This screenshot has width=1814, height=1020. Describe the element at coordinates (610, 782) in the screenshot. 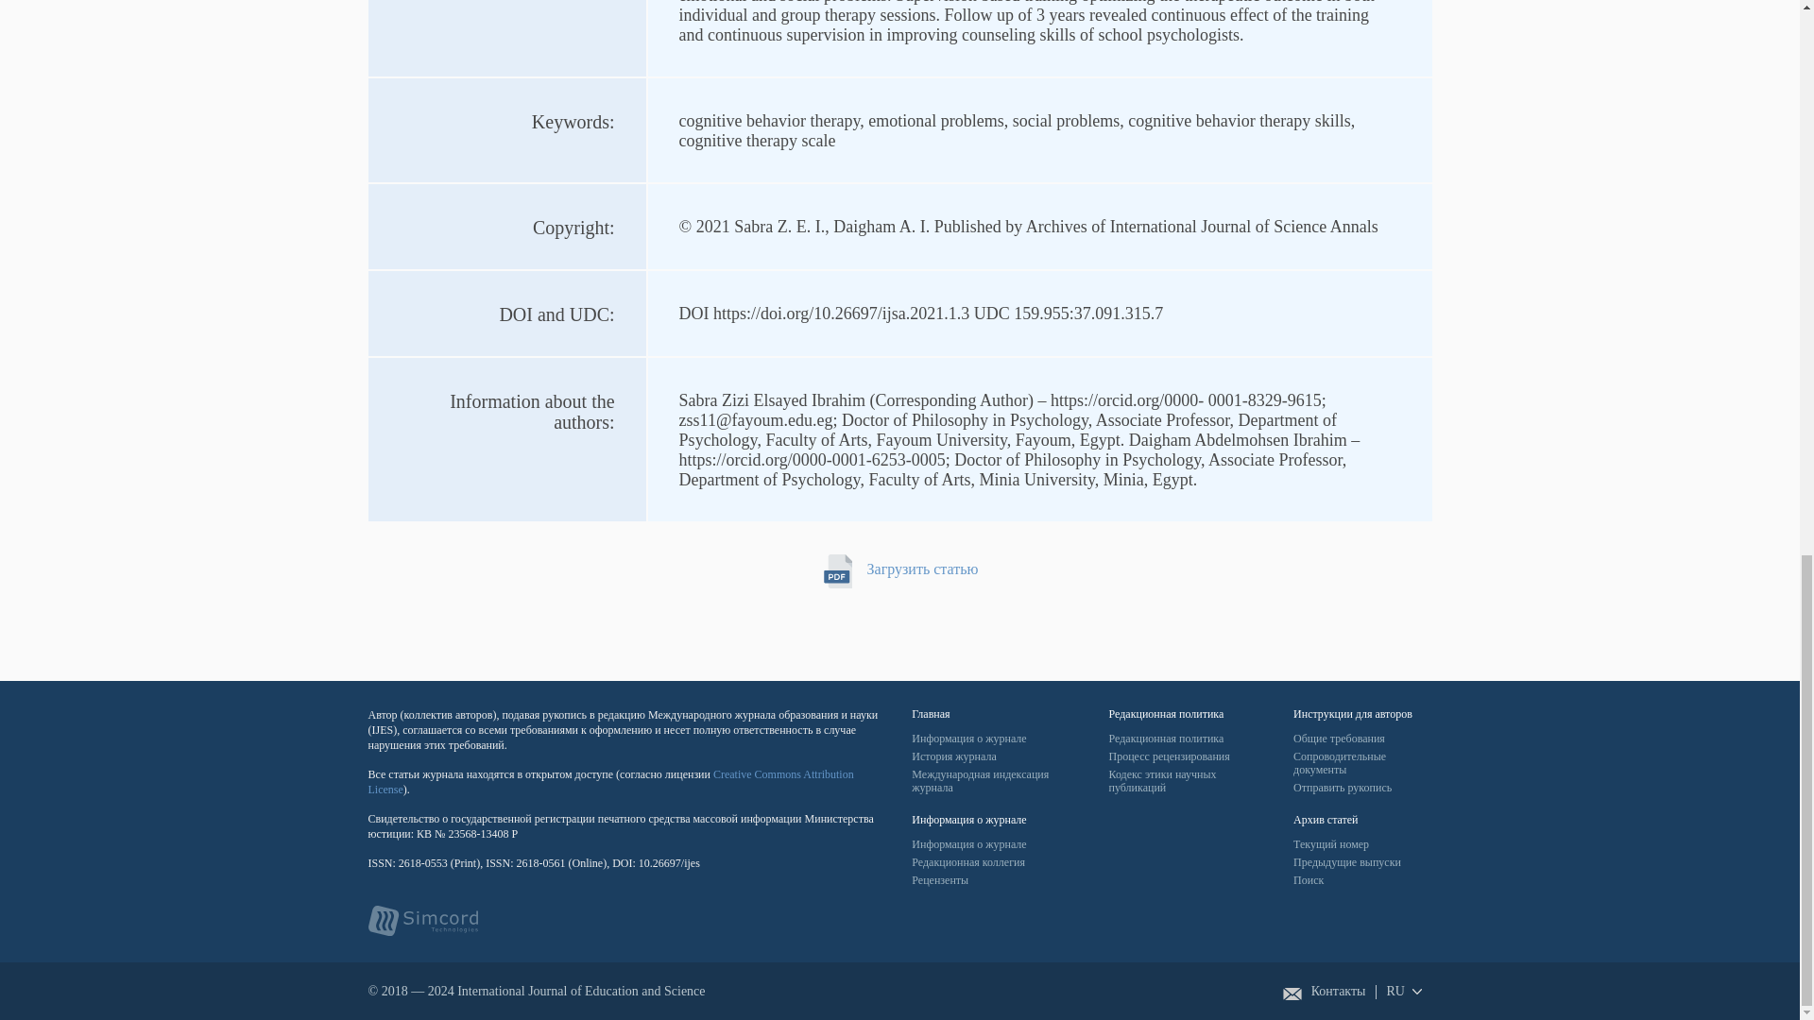

I see `Creative Commons Attribution License` at that location.